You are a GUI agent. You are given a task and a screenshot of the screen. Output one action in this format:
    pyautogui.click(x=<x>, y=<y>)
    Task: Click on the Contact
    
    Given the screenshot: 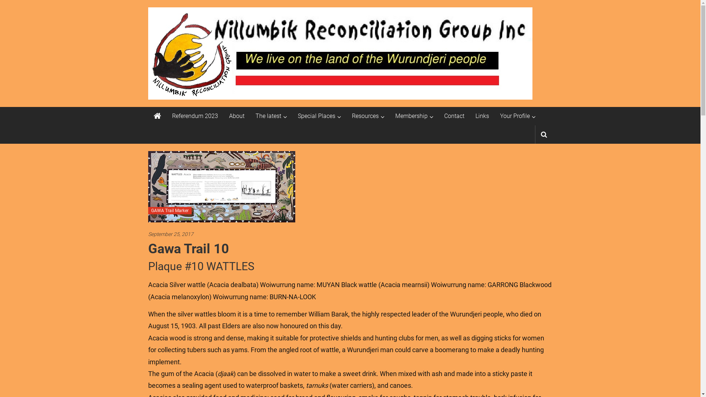 What is the action you would take?
    pyautogui.click(x=454, y=116)
    